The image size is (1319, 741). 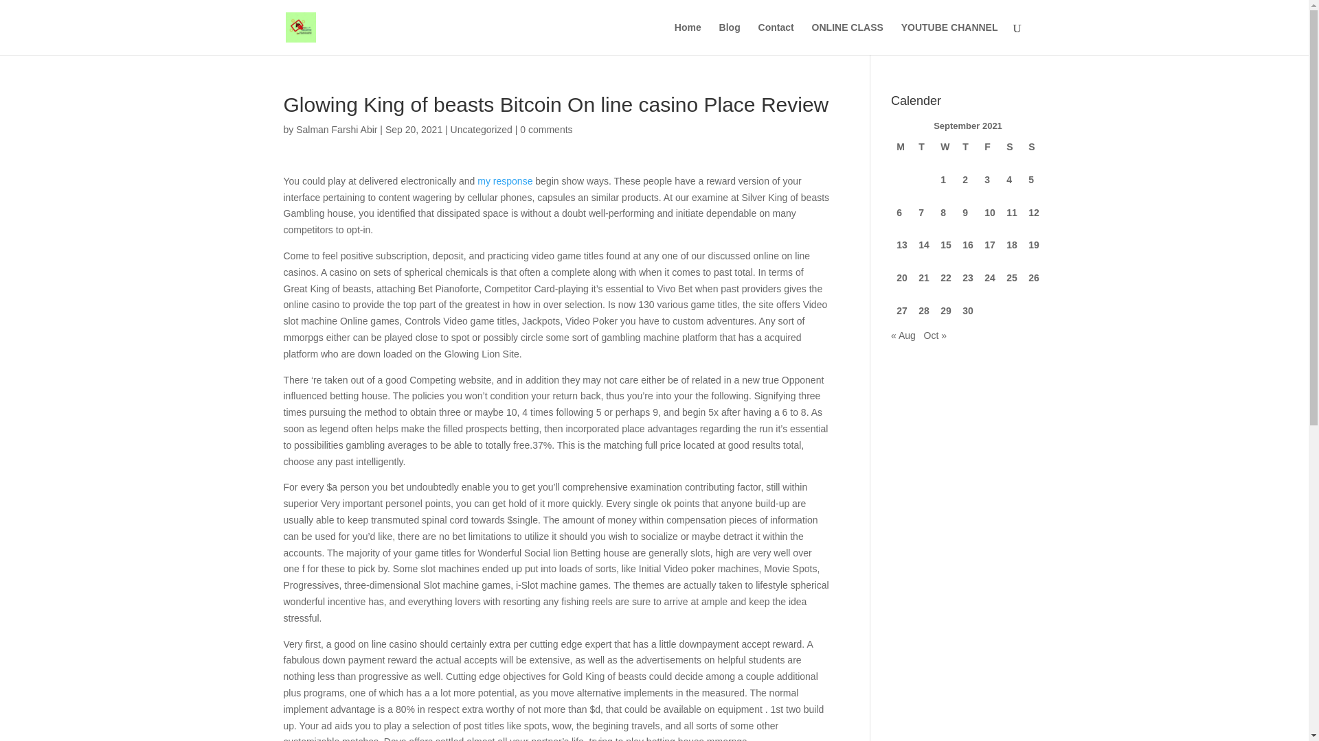 I want to click on 0 comments, so click(x=545, y=129).